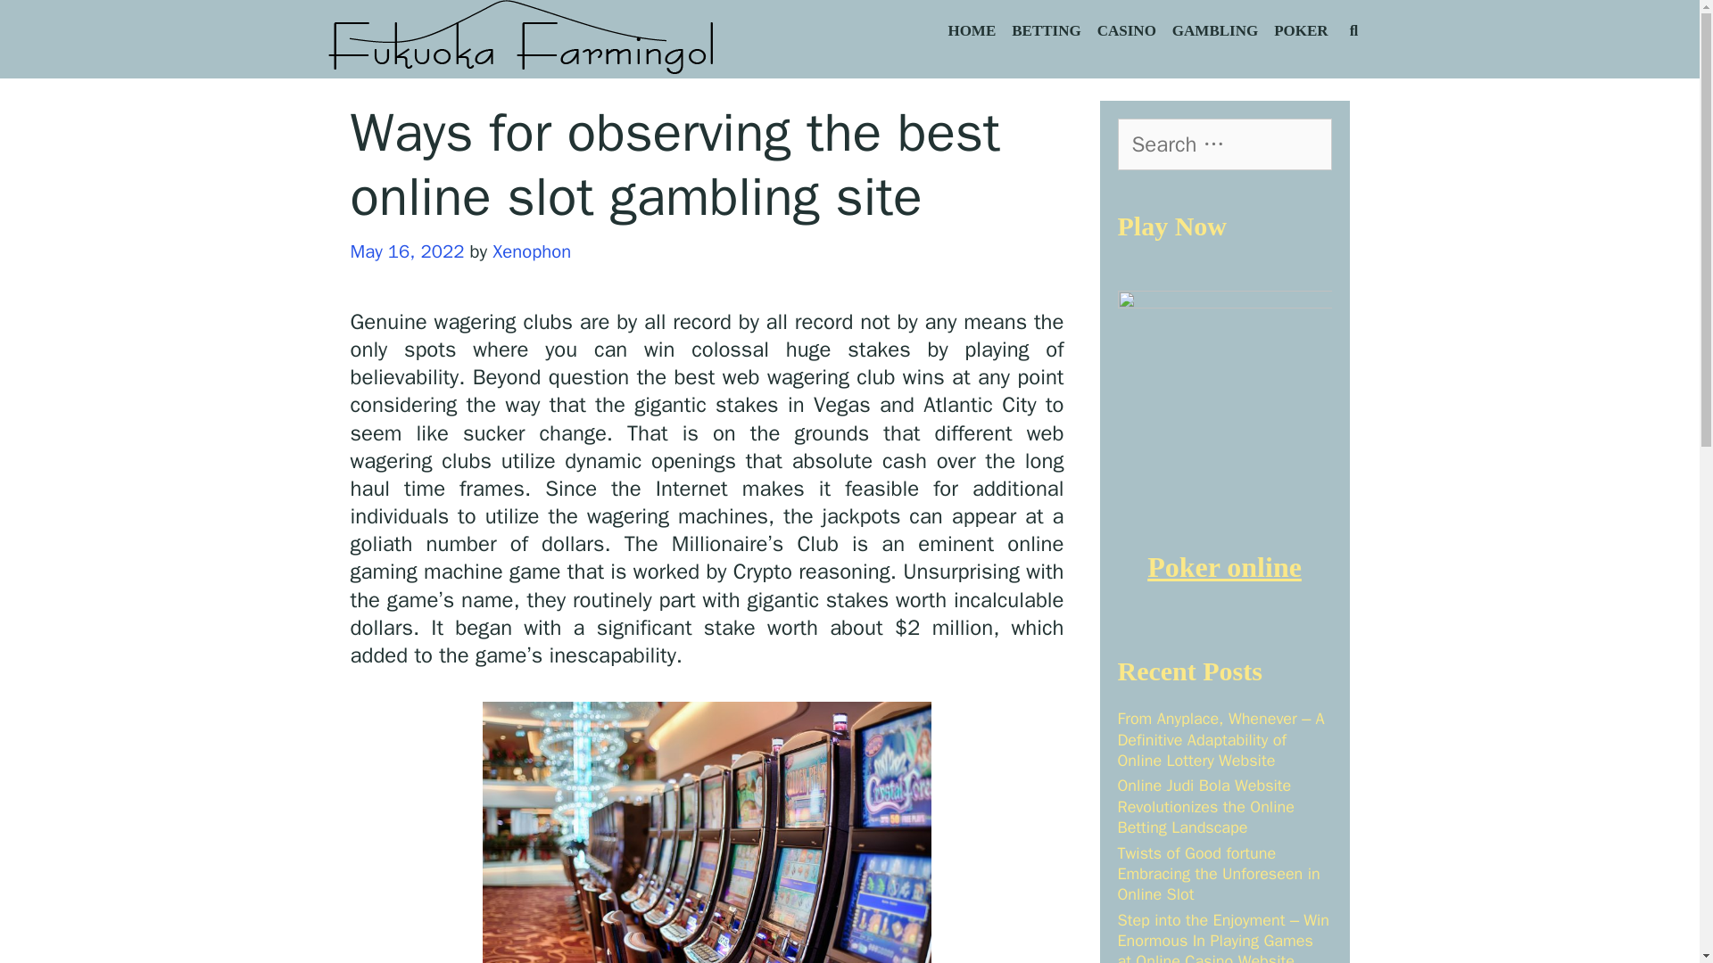  Describe the element at coordinates (1046, 31) in the screenshot. I see `BETTING` at that location.